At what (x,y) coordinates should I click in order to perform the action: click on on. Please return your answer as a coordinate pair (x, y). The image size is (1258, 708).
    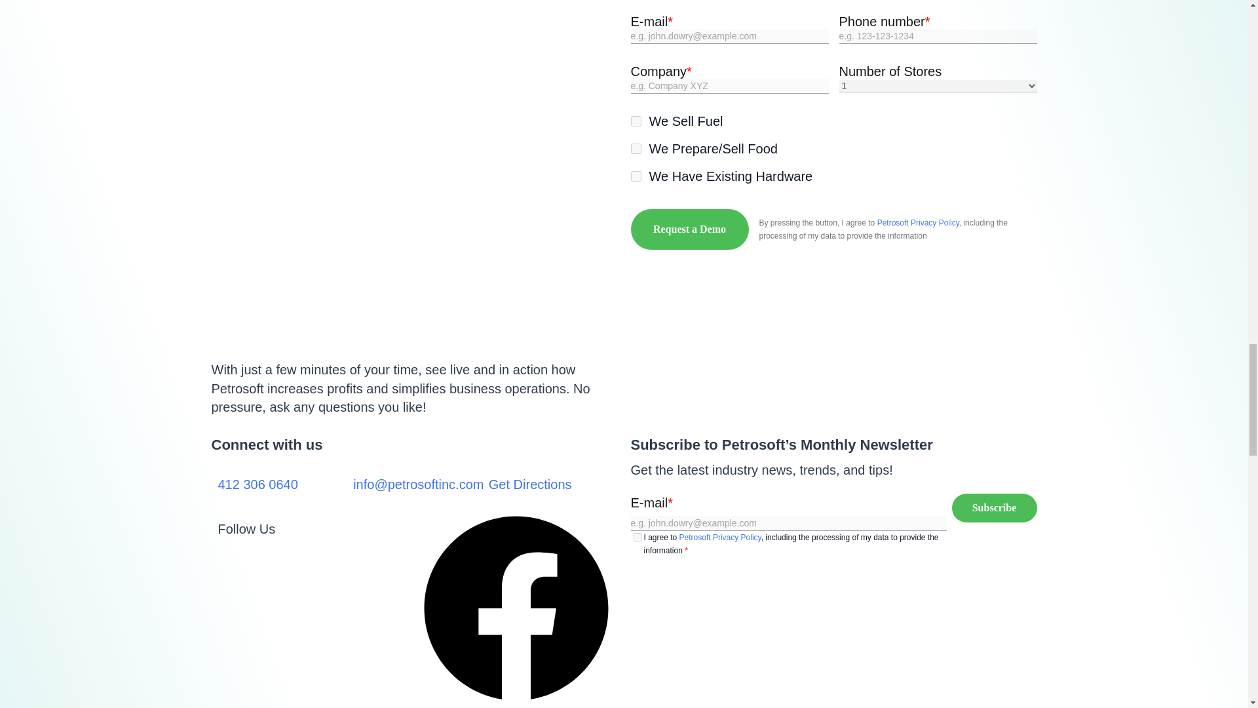
    Looking at the image, I should click on (635, 149).